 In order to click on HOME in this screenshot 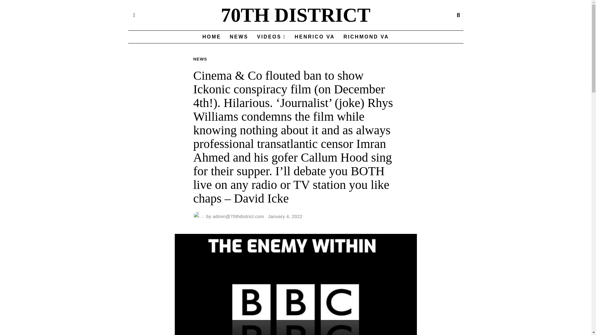, I will do `click(211, 37)`.